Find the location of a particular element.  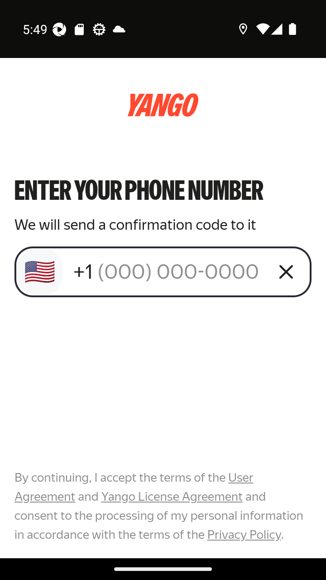

User Agreement is located at coordinates (134, 487).